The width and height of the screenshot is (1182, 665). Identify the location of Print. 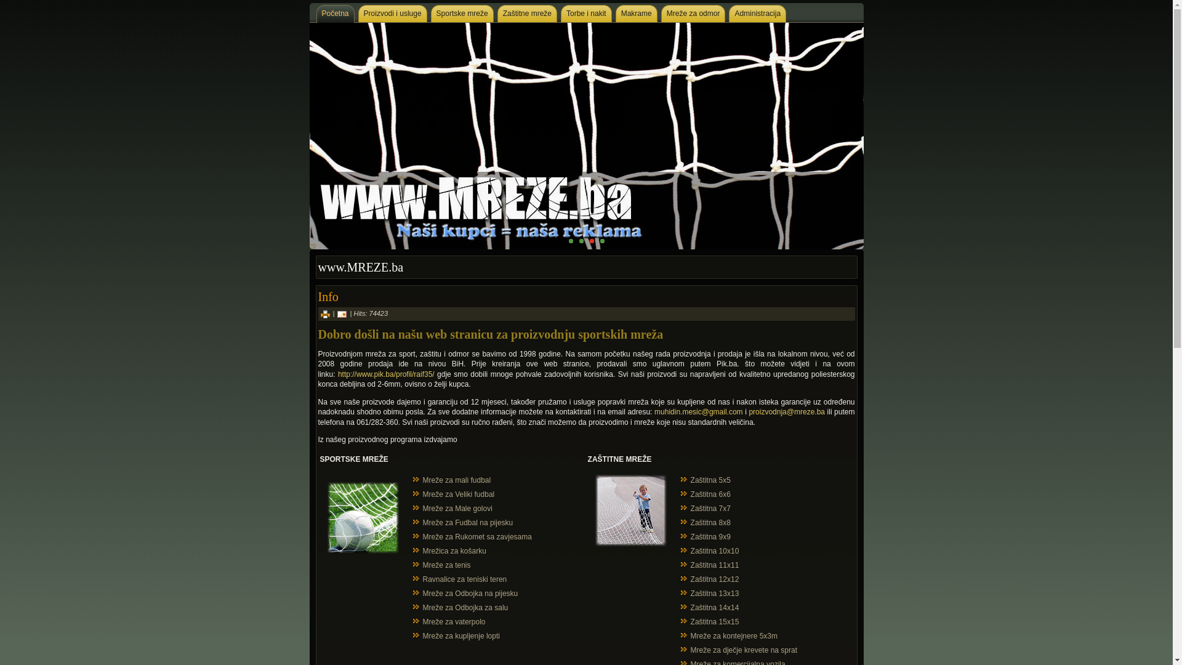
(325, 313).